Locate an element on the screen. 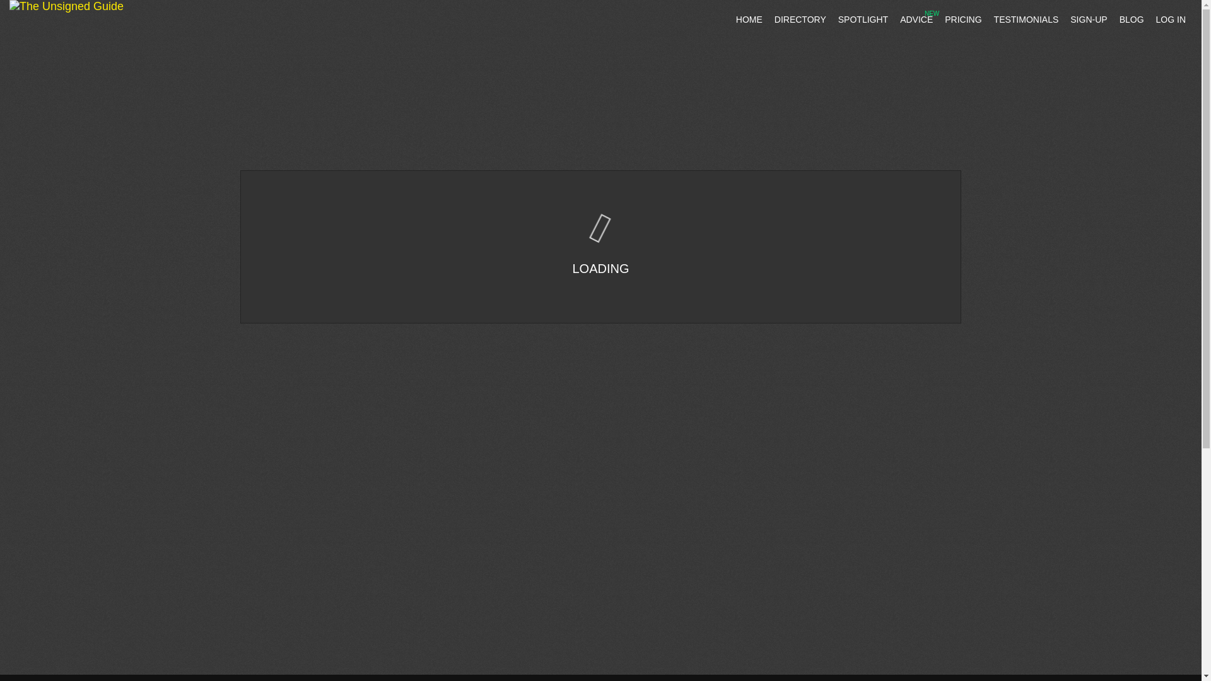  DIRECTORY is located at coordinates (800, 19).